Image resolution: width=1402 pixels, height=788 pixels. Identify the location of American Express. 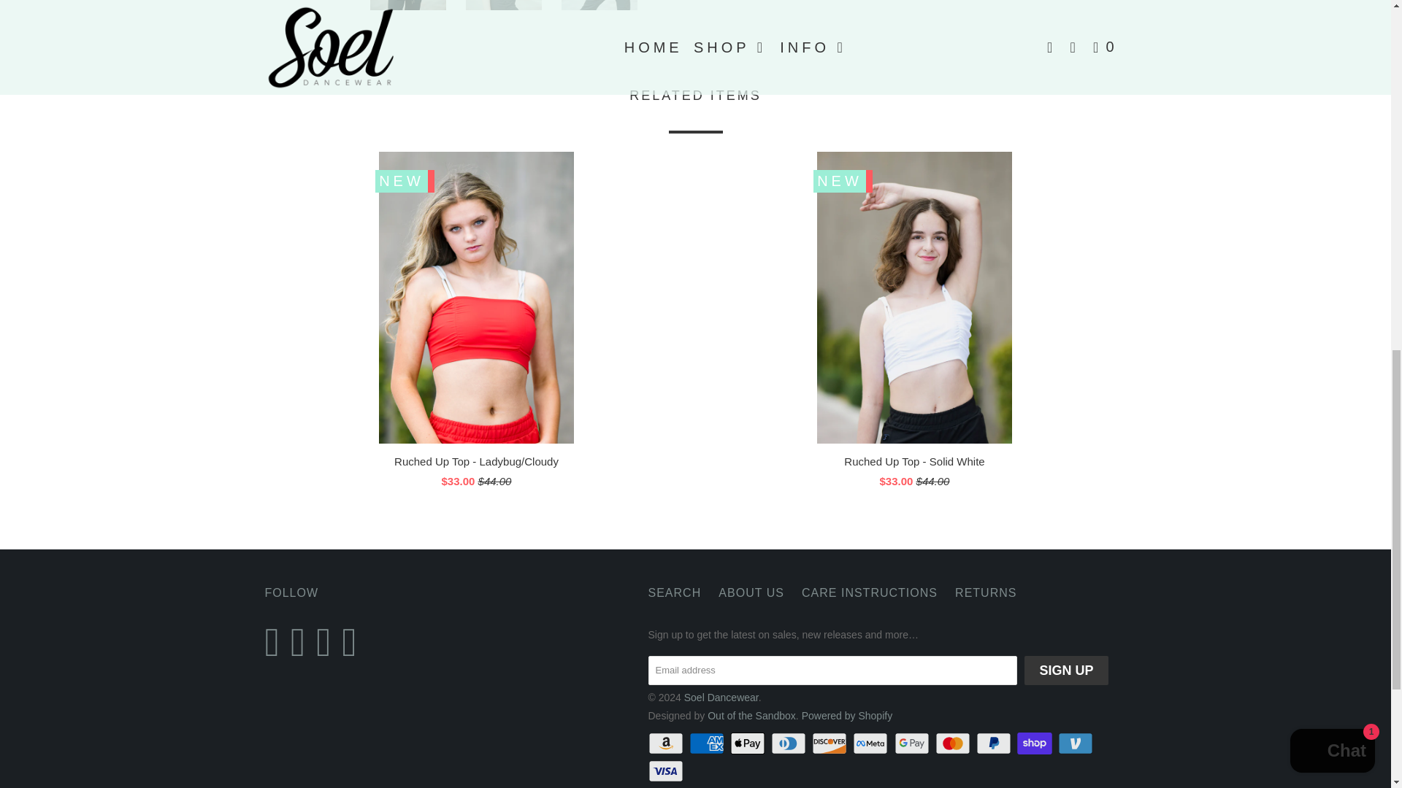
(708, 743).